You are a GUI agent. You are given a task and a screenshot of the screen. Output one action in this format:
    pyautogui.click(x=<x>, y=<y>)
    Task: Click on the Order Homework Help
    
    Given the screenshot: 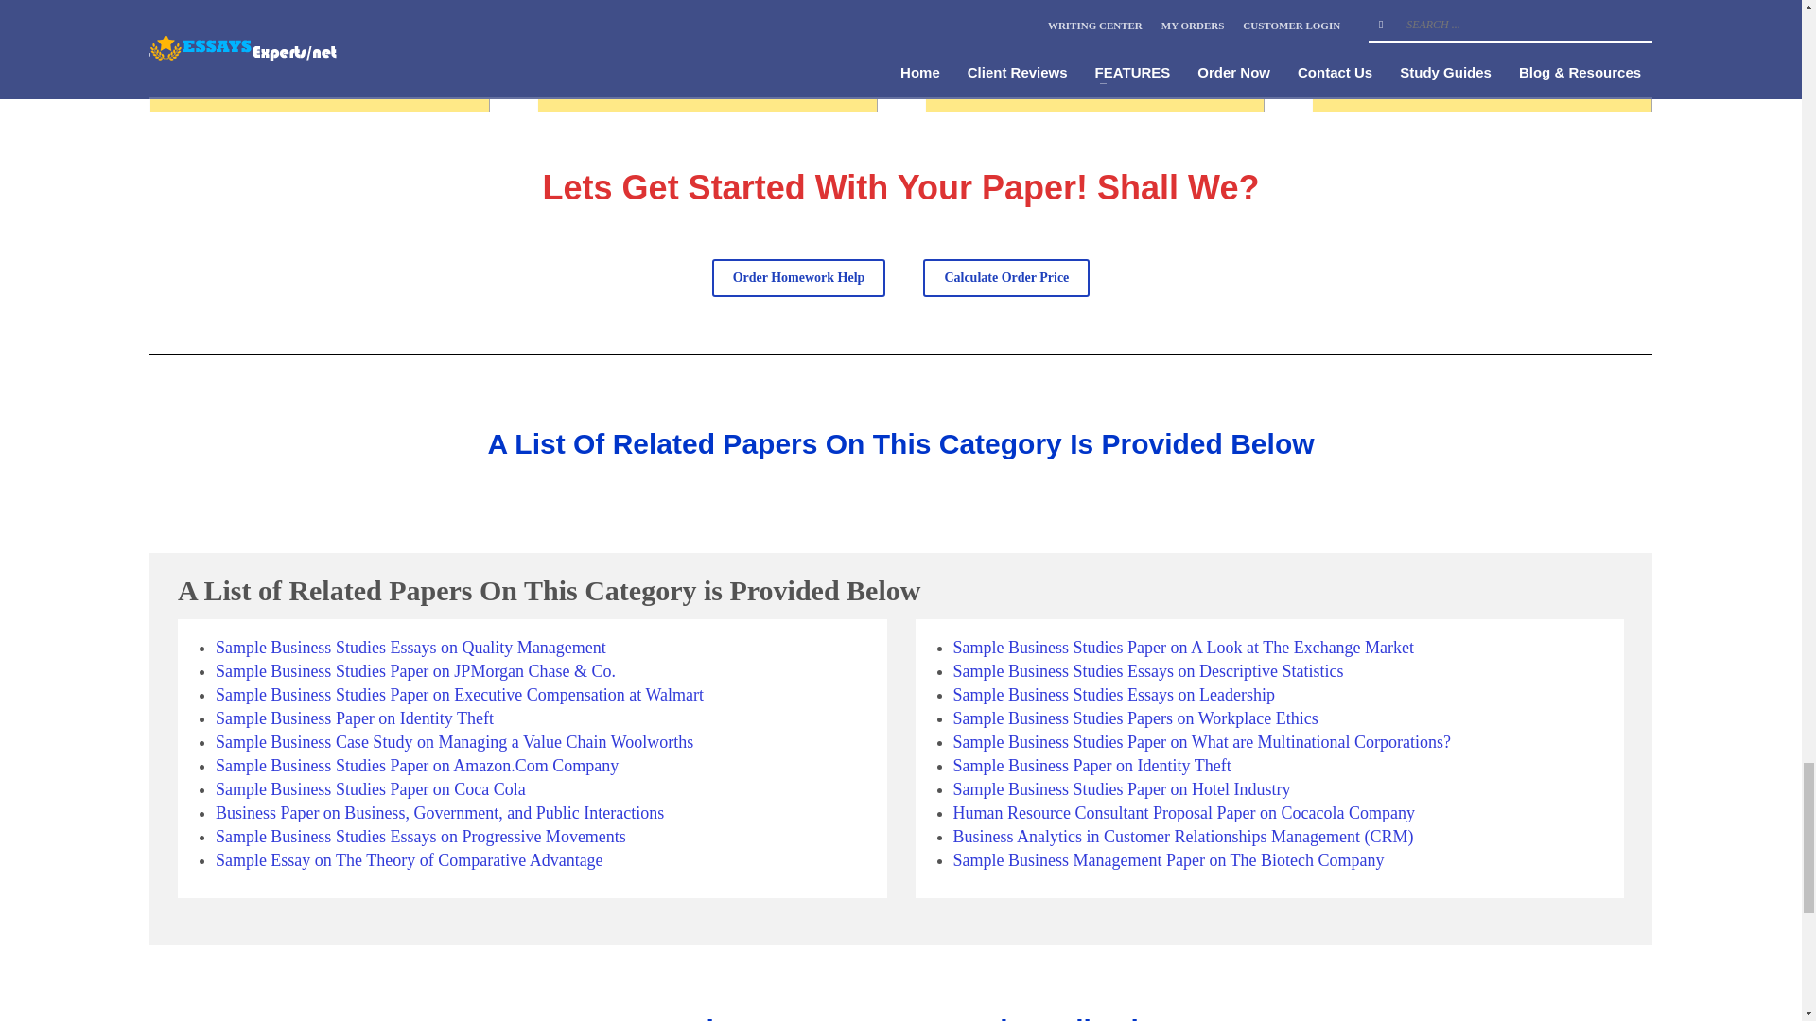 What is the action you would take?
    pyautogui.click(x=798, y=278)
    